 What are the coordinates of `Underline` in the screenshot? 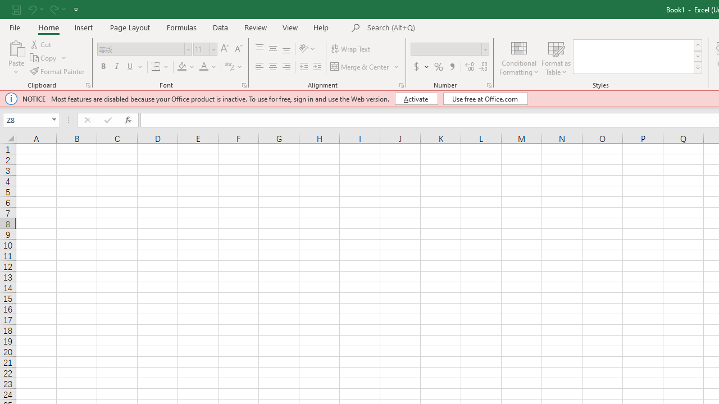 It's located at (135, 67).